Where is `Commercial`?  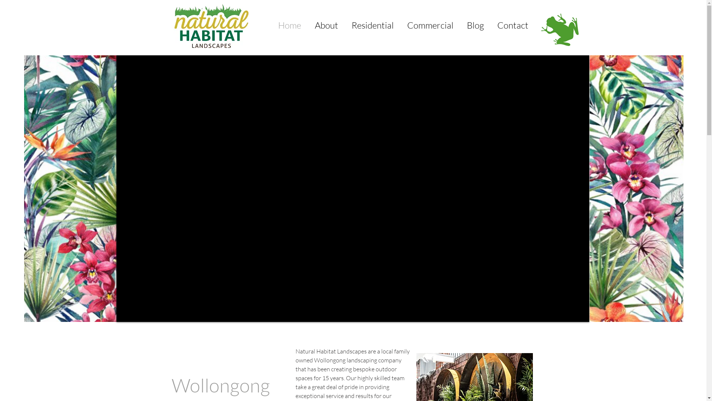
Commercial is located at coordinates (430, 25).